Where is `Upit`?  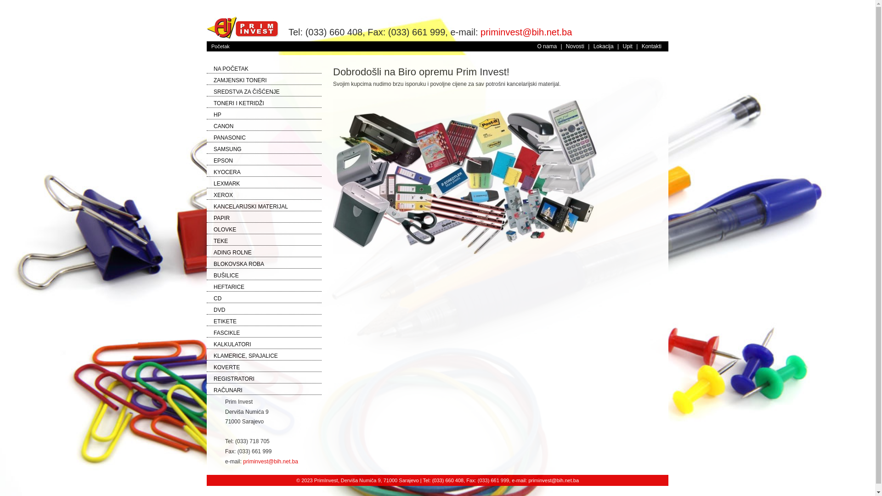 Upit is located at coordinates (628, 46).